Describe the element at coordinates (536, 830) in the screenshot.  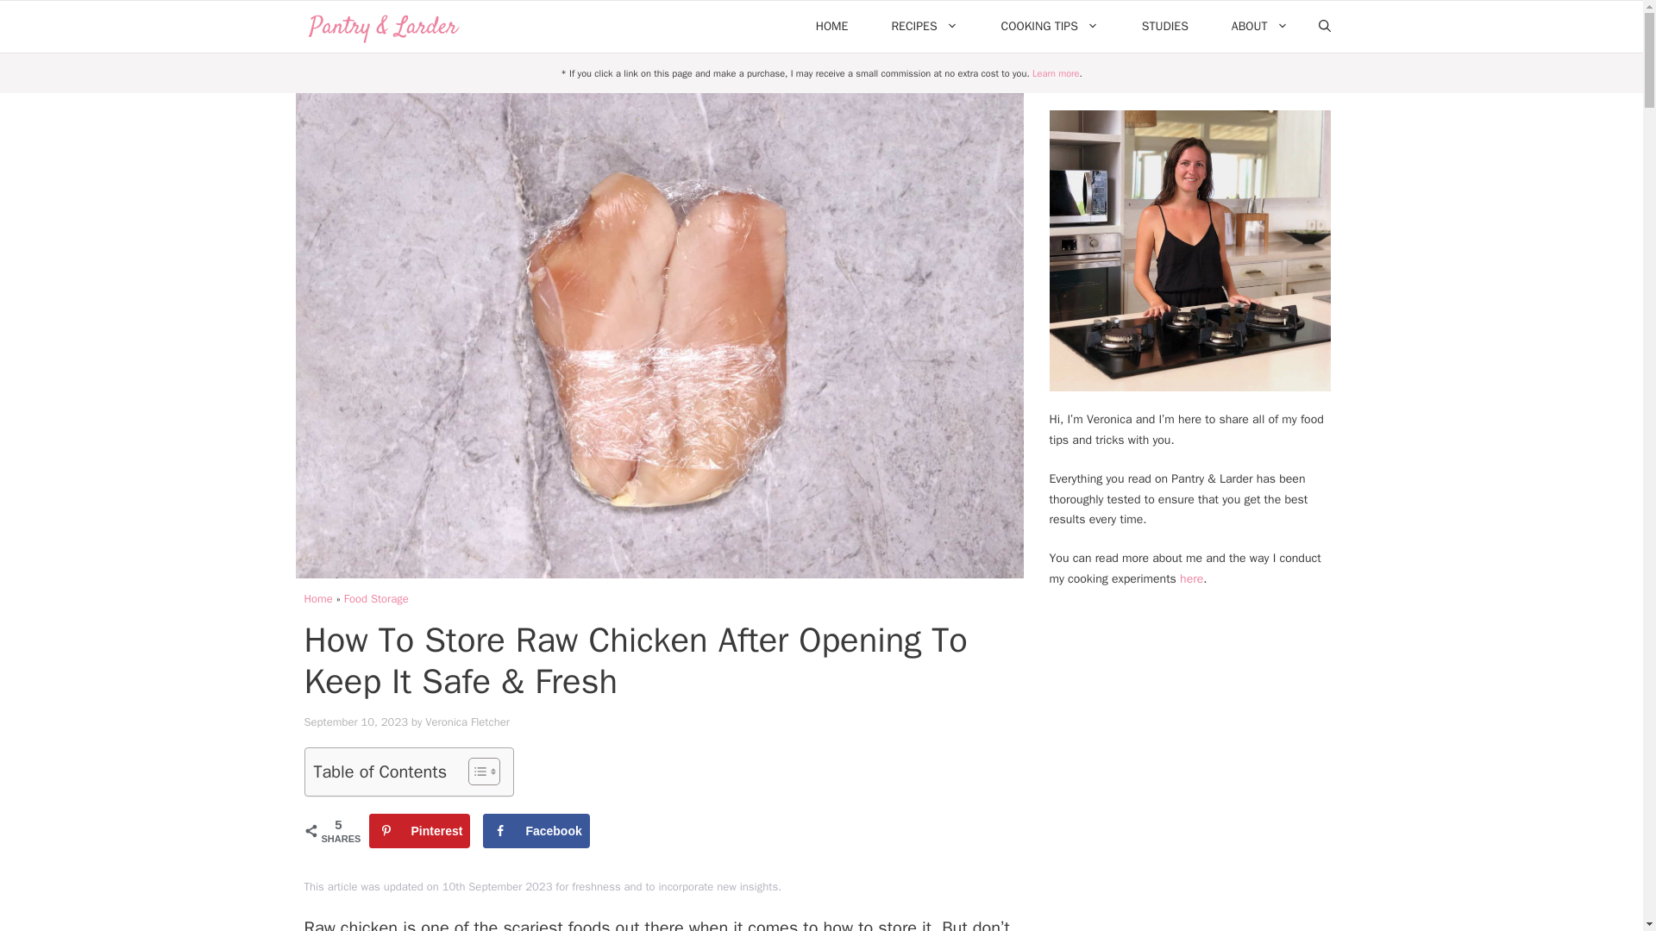
I see `Share on Facebook` at that location.